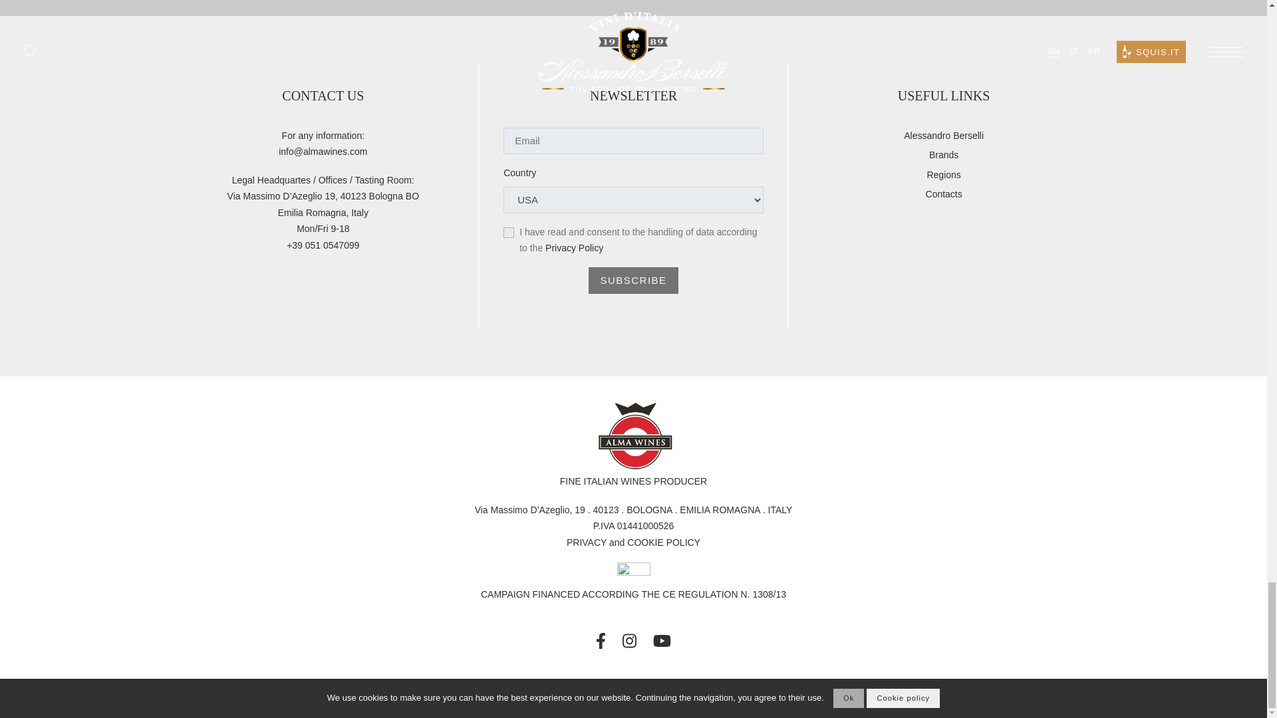  I want to click on Brands, so click(944, 156).